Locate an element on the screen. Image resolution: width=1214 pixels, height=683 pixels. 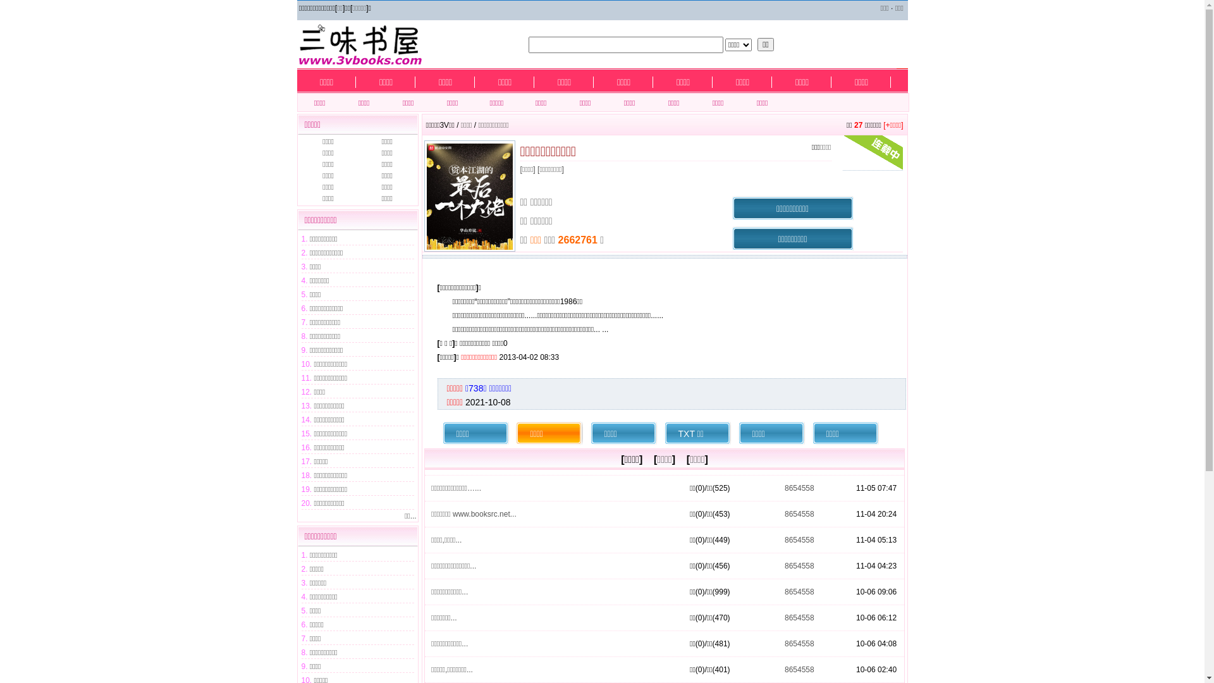
8654558 is located at coordinates (799, 618).